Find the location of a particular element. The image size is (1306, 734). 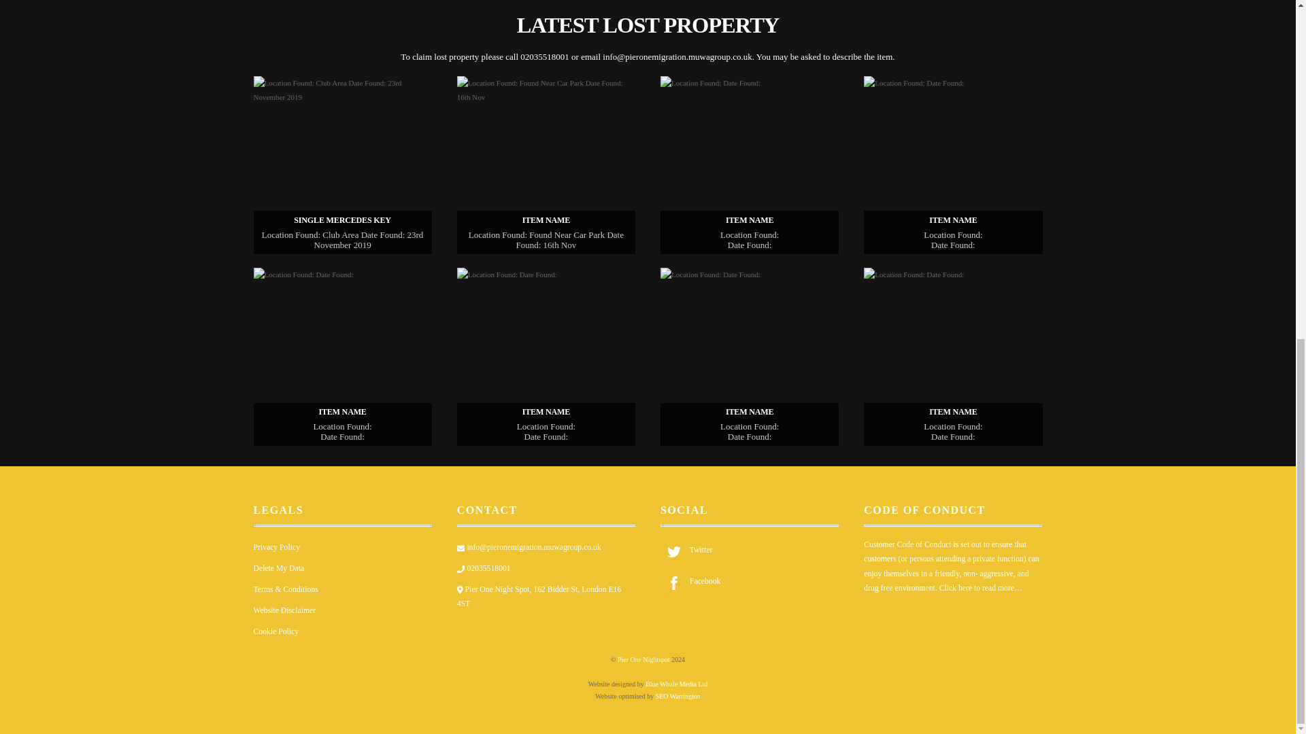

Cookie Policy is located at coordinates (276, 632).